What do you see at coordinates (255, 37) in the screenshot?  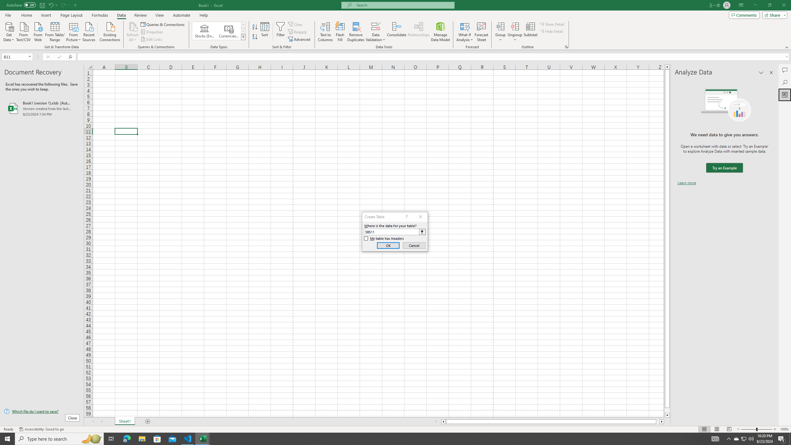 I see `Sort Z to A` at bounding box center [255, 37].